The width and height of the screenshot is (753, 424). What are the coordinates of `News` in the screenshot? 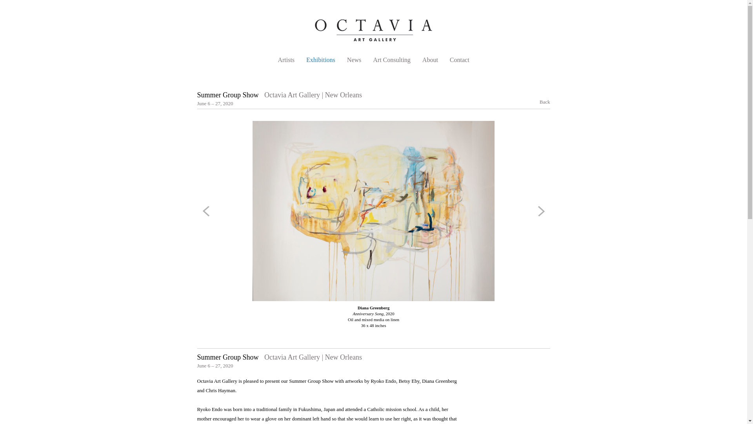 It's located at (354, 60).